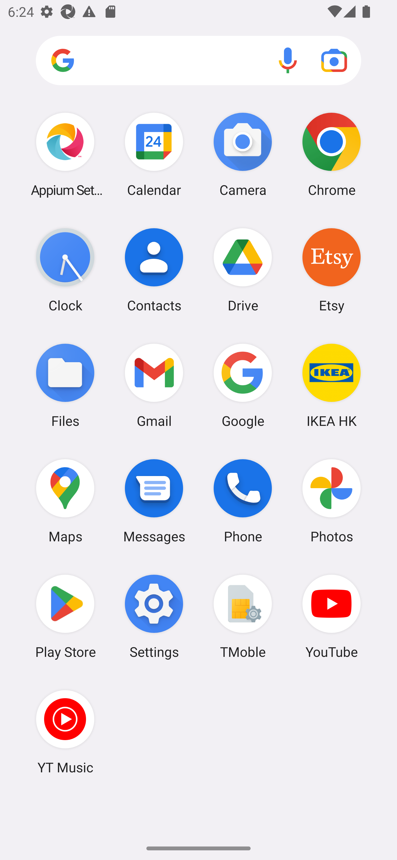 The height and width of the screenshot is (860, 397). I want to click on Camera, so click(243, 154).